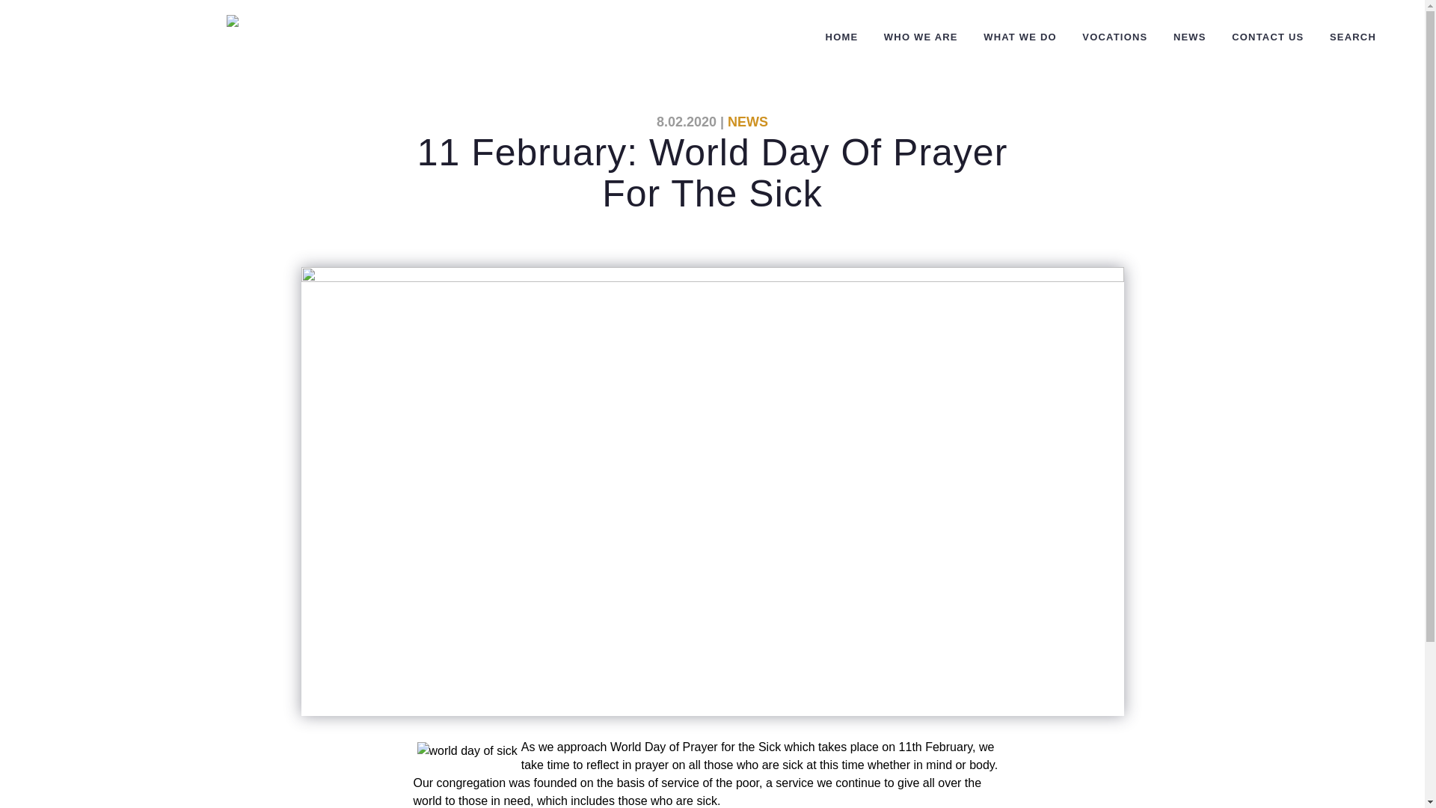 This screenshot has width=1436, height=808. What do you see at coordinates (1114, 37) in the screenshot?
I see `VOCATIONS` at bounding box center [1114, 37].